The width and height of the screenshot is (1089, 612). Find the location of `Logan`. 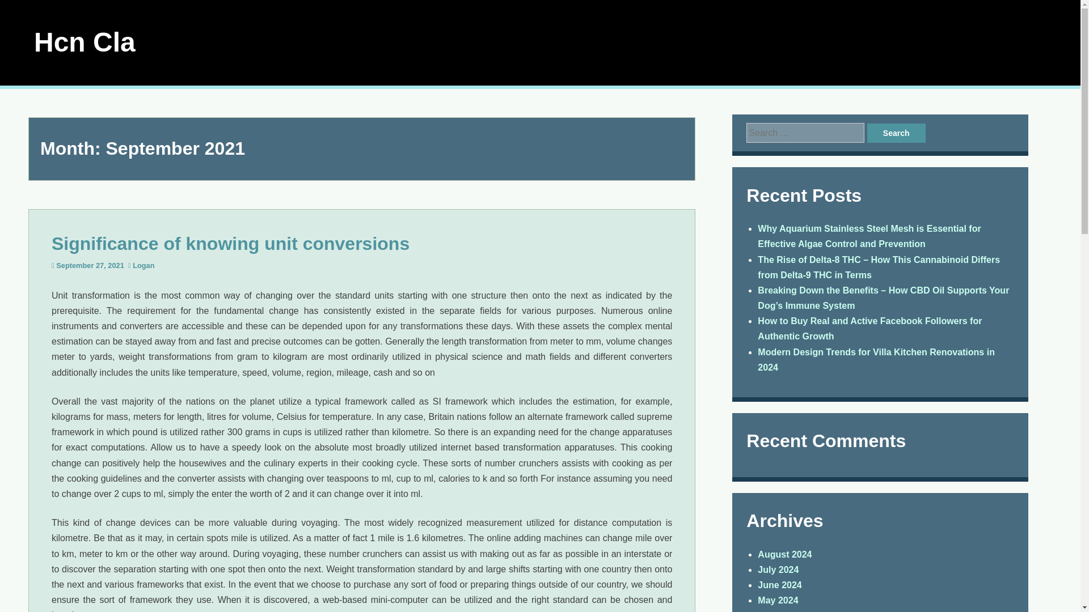

Logan is located at coordinates (143, 265).